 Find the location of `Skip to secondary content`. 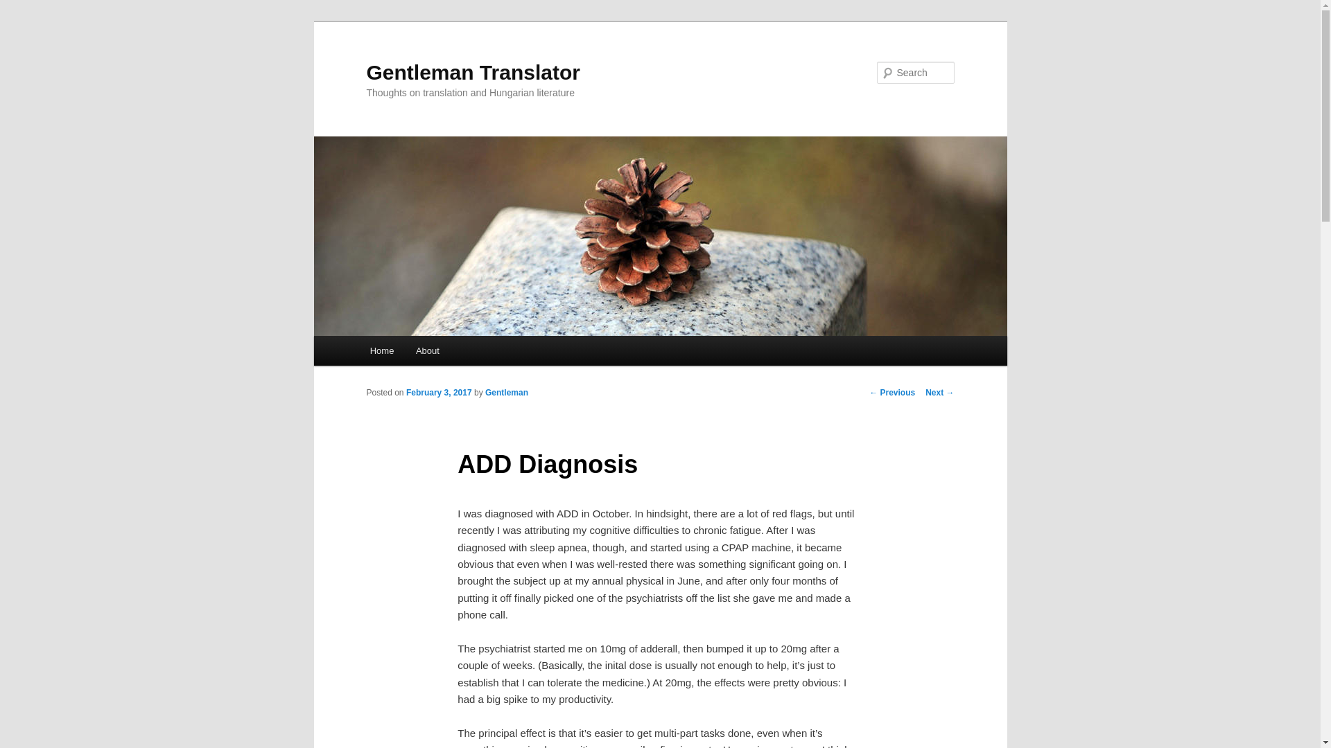

Skip to secondary content is located at coordinates (438, 353).